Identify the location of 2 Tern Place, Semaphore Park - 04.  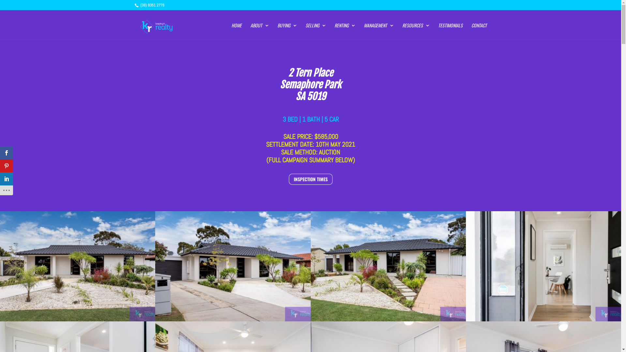
(544, 321).